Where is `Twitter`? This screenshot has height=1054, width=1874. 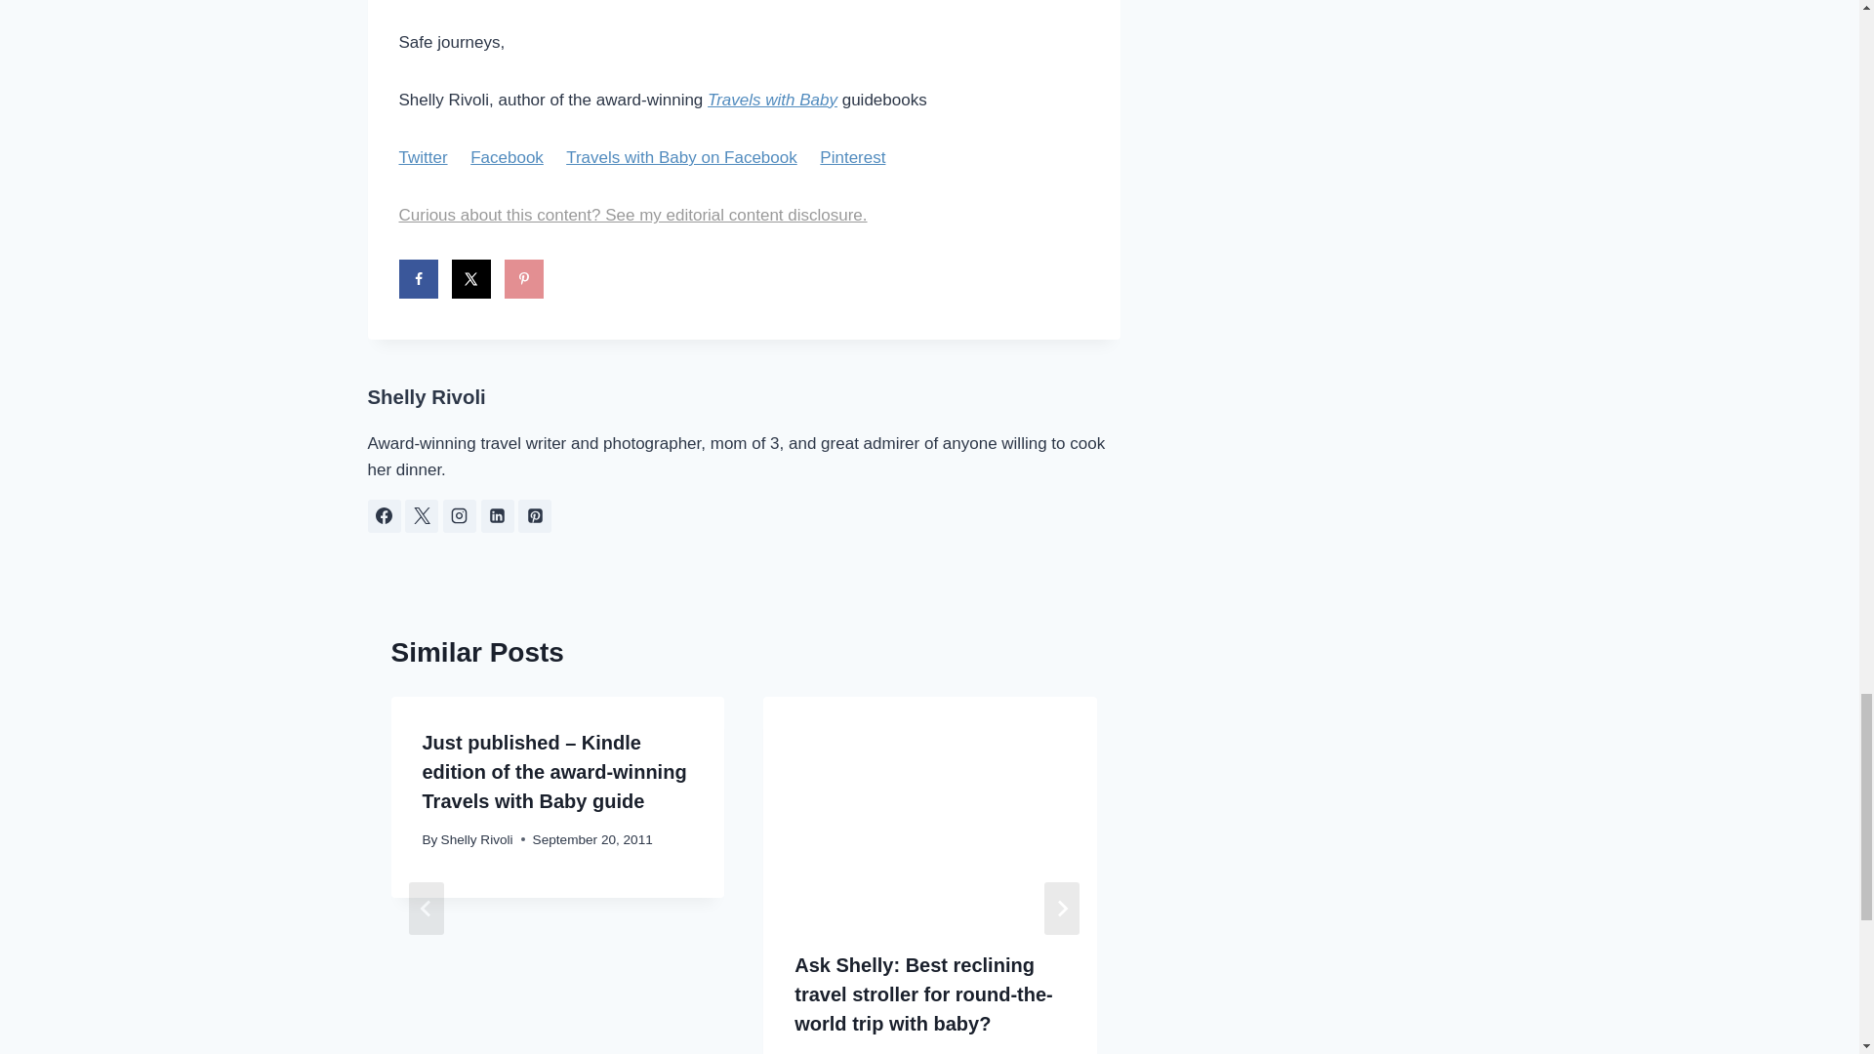
Twitter is located at coordinates (422, 157).